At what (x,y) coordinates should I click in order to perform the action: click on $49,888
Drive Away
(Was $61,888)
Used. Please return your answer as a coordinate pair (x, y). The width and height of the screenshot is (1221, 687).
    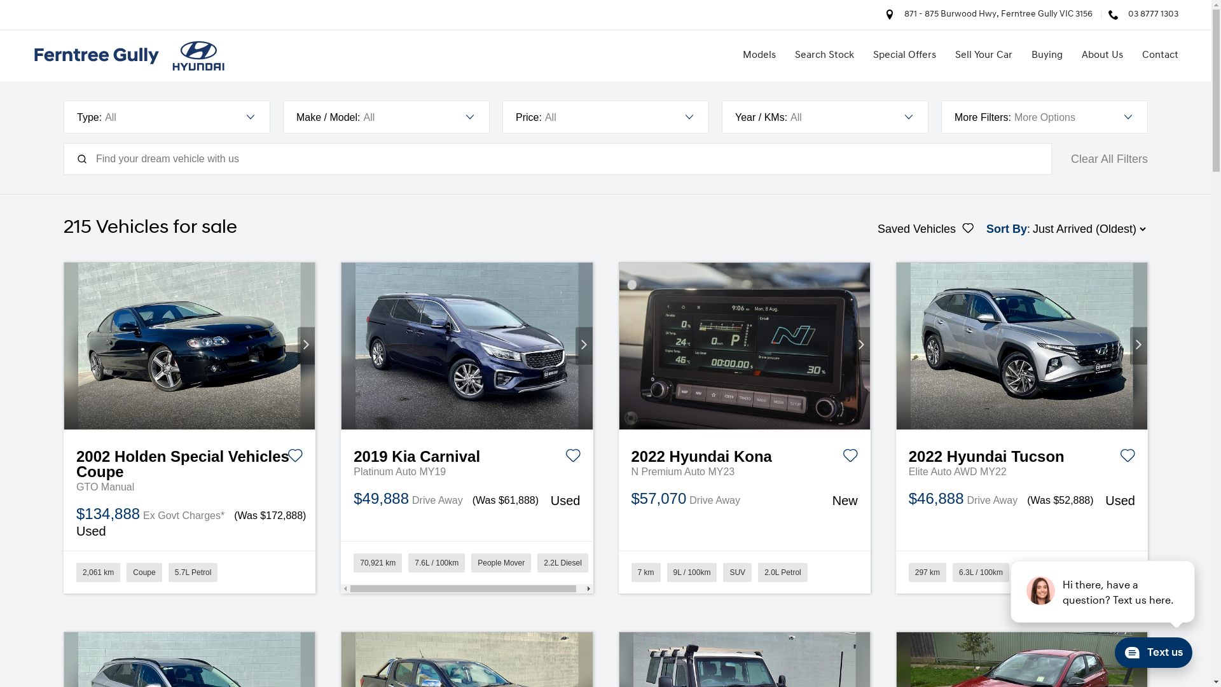
    Looking at the image, I should click on (467, 500).